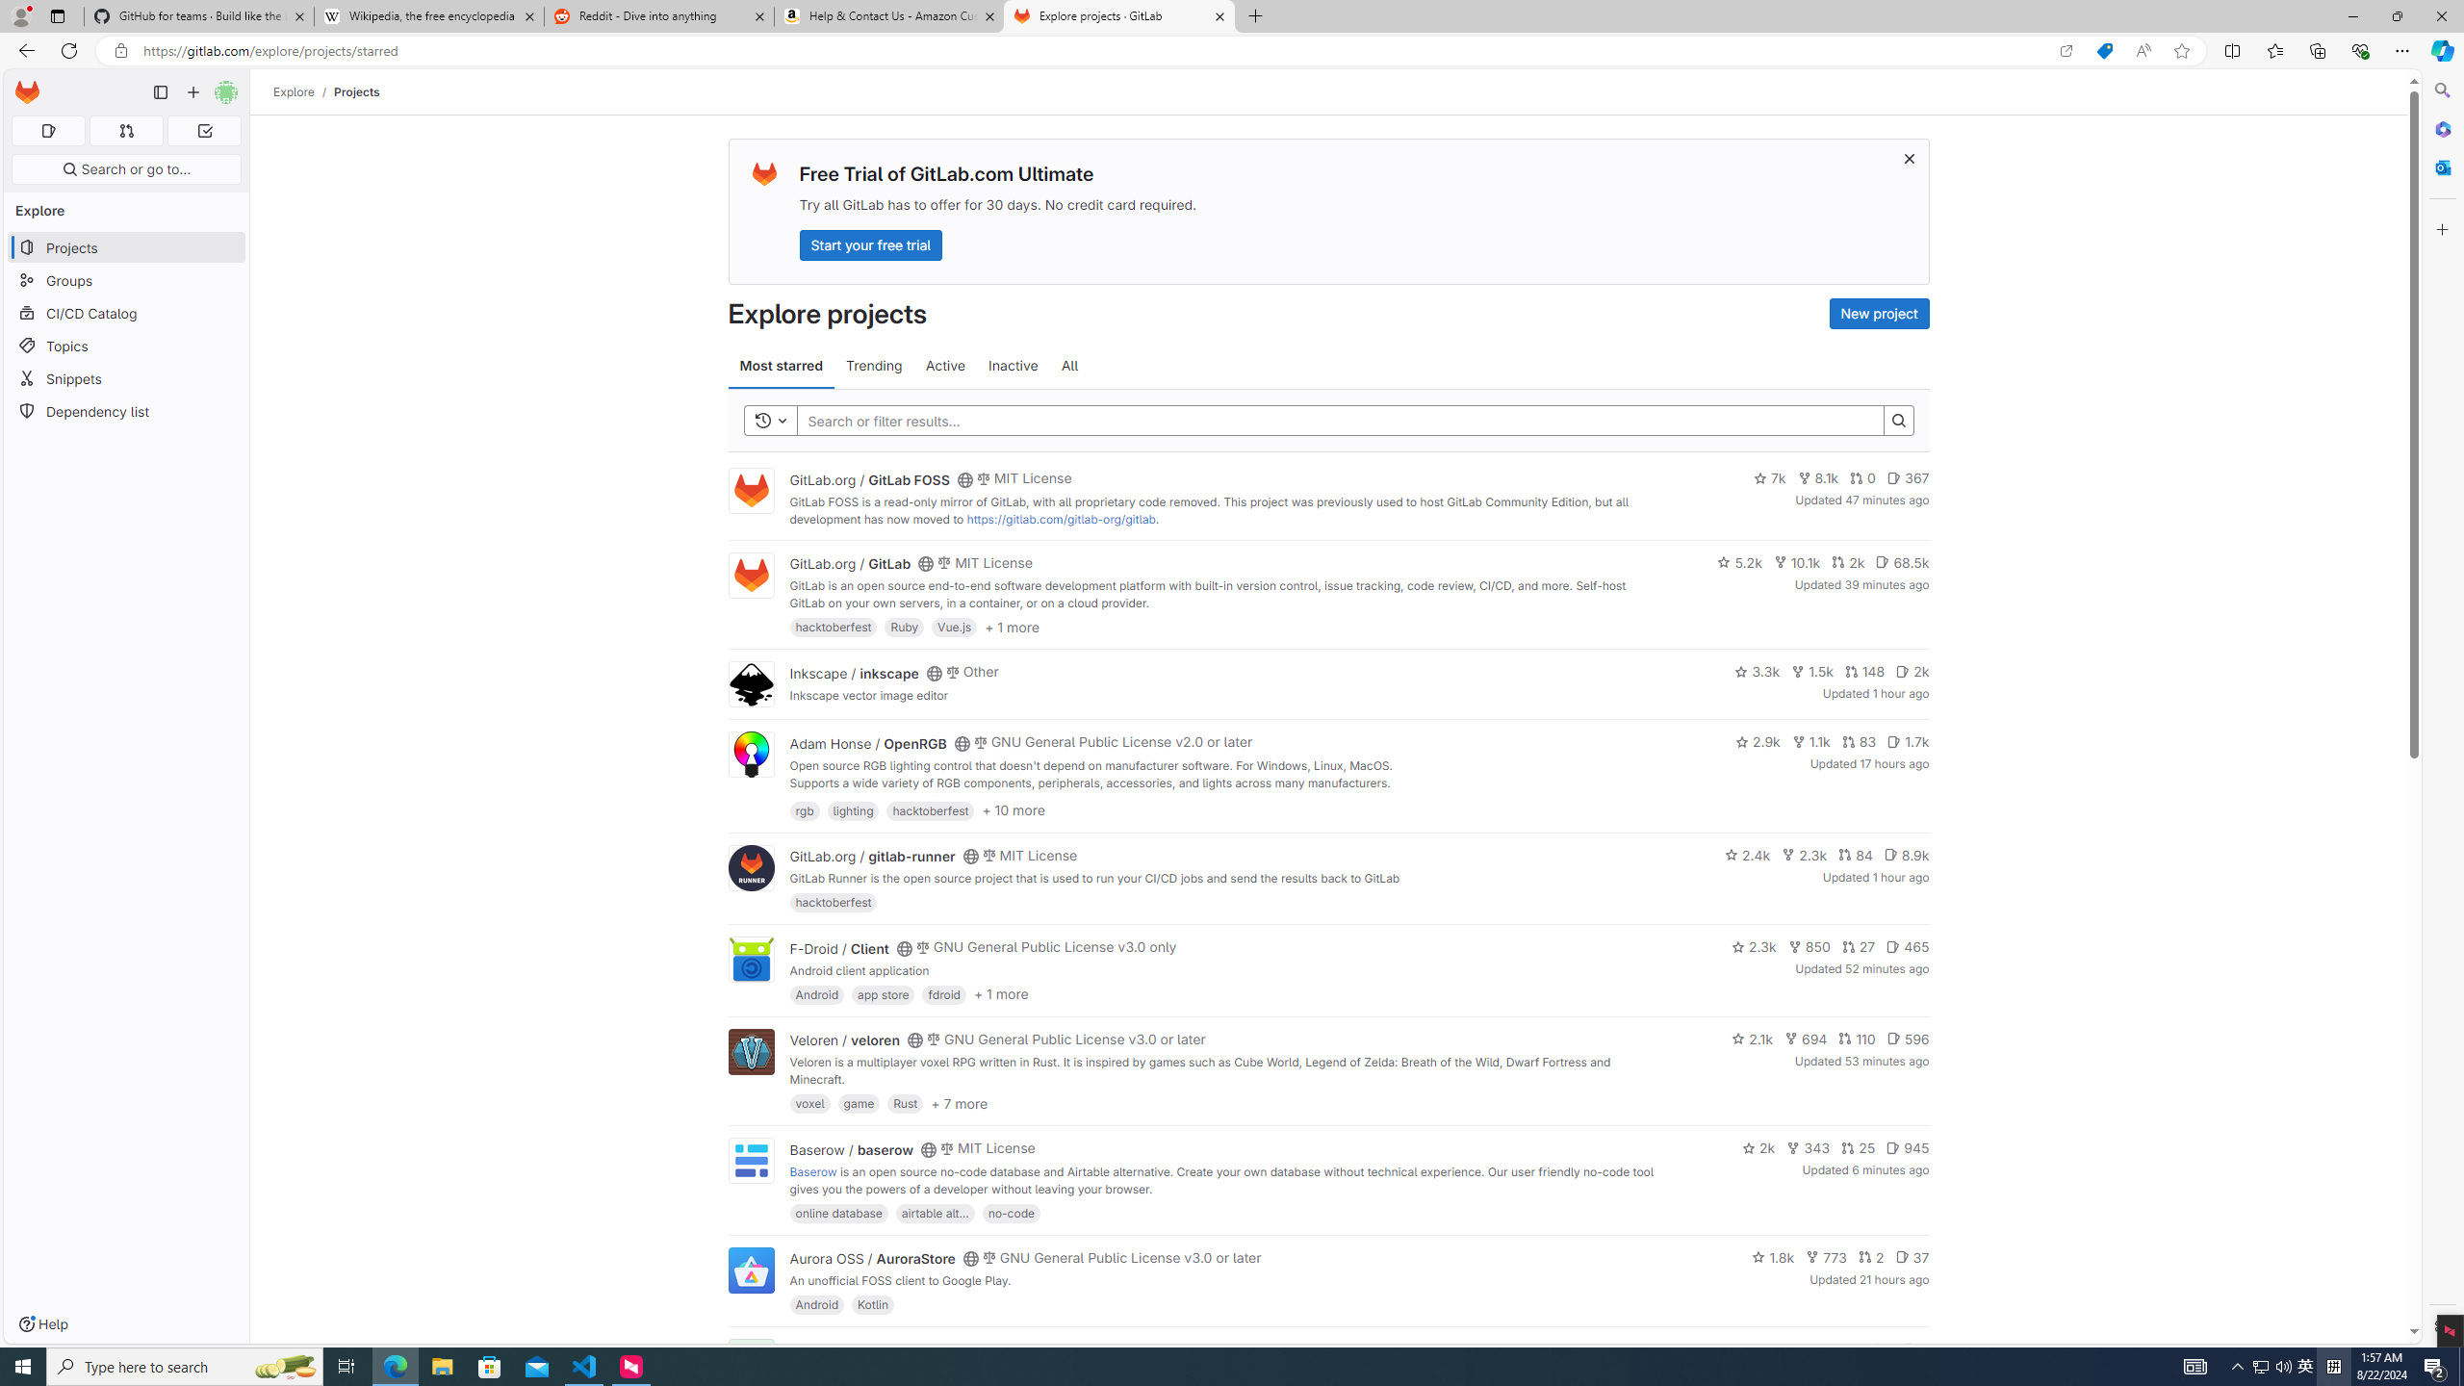  I want to click on + 1 more, so click(1000, 994).